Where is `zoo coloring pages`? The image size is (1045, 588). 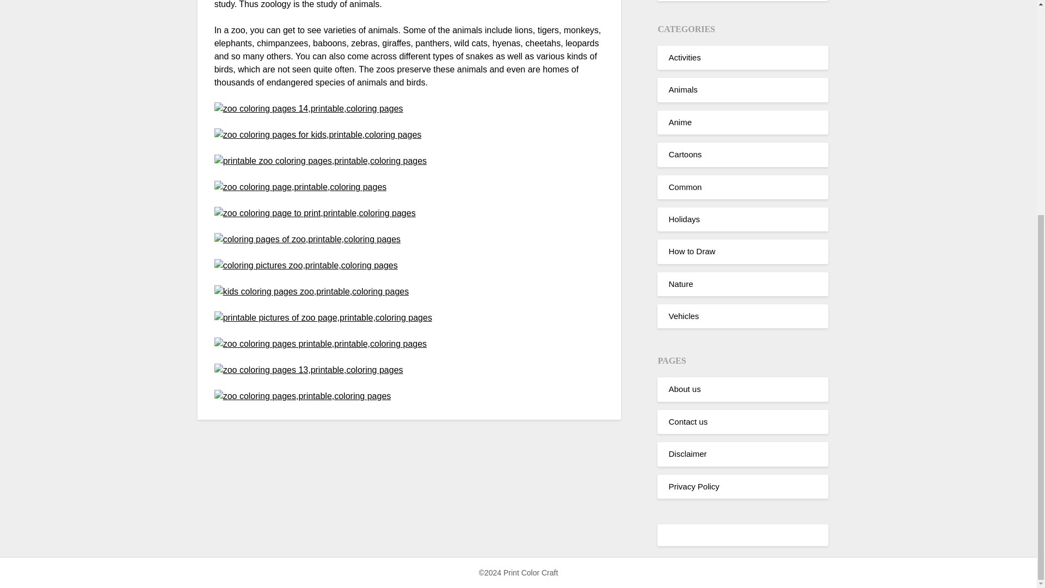
zoo coloring pages is located at coordinates (306, 266).